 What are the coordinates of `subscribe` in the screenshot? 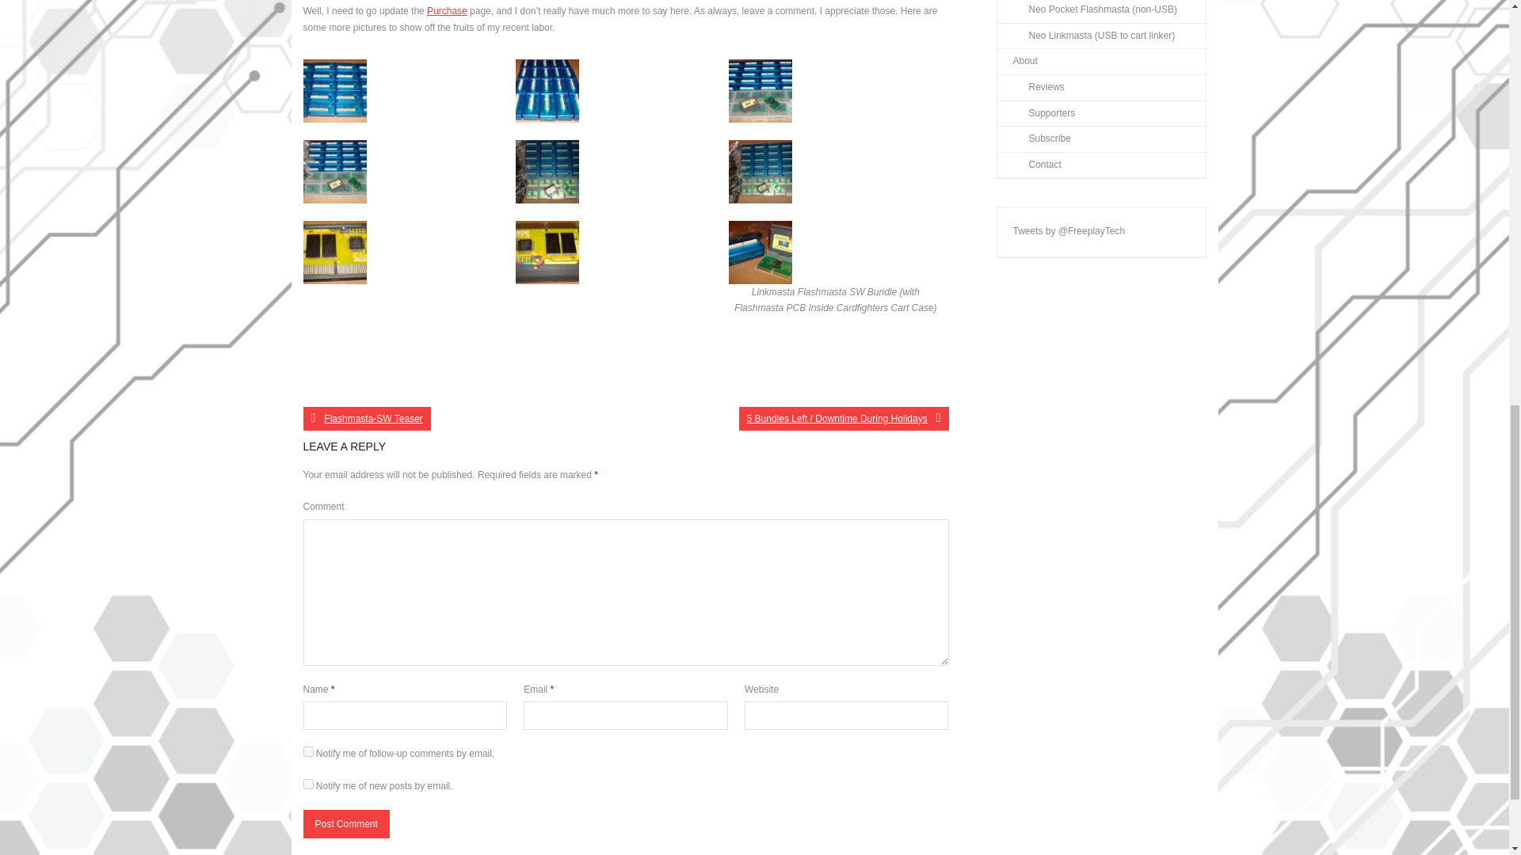 It's located at (307, 784).